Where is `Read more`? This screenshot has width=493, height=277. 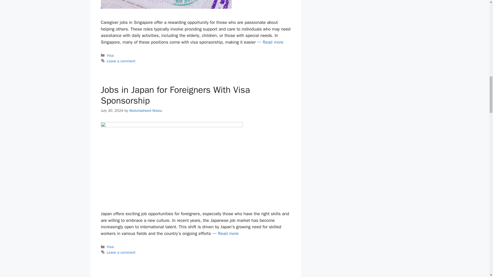
Read more is located at coordinates (273, 42).